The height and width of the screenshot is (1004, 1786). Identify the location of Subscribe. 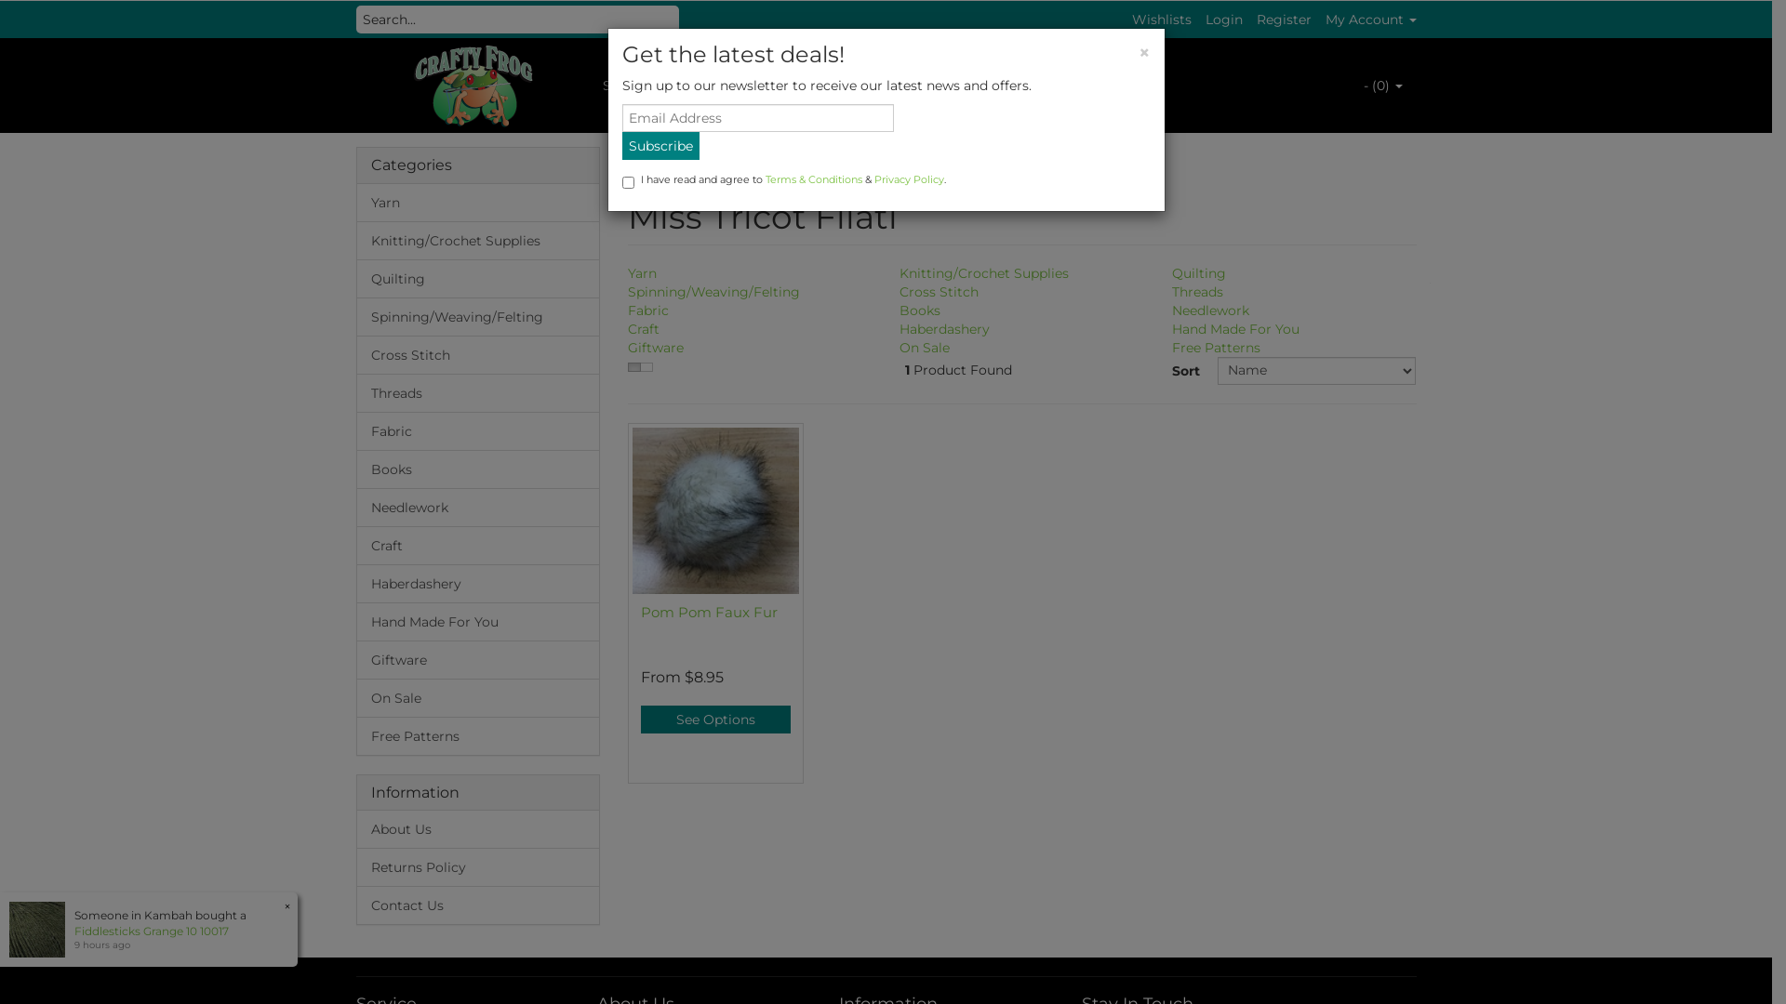
(660, 146).